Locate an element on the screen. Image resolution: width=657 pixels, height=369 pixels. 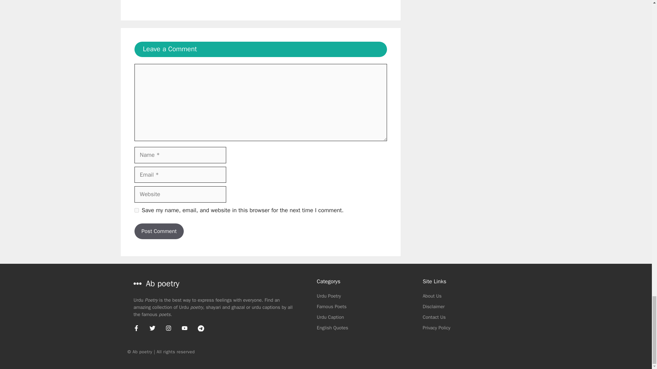
yes is located at coordinates (136, 210).